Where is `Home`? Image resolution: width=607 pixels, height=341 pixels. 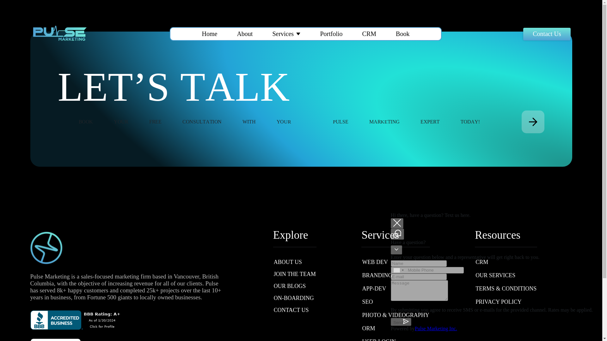
Home is located at coordinates (209, 34).